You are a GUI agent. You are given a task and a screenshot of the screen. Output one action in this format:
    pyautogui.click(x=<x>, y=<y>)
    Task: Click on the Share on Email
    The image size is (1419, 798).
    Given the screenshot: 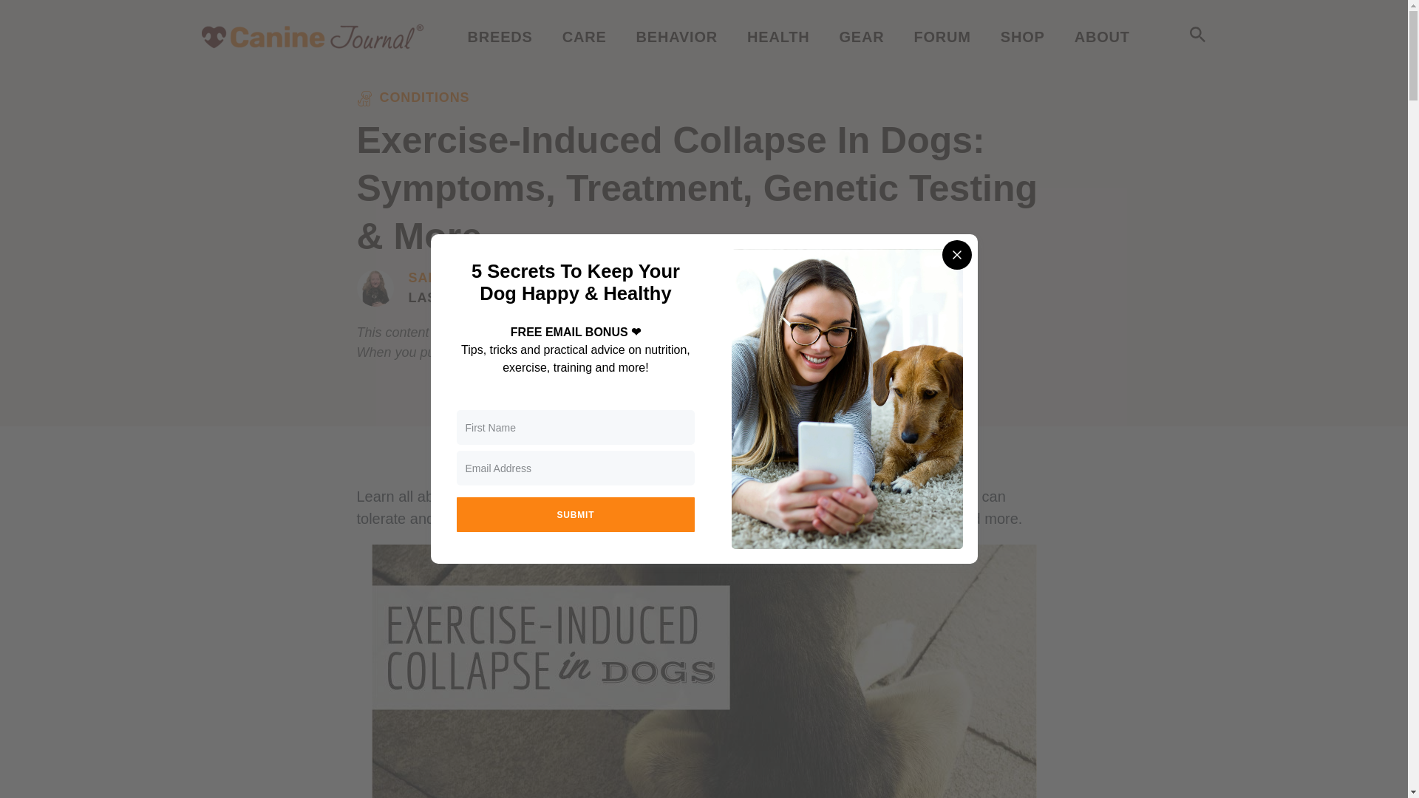 What is the action you would take?
    pyautogui.click(x=482, y=456)
    